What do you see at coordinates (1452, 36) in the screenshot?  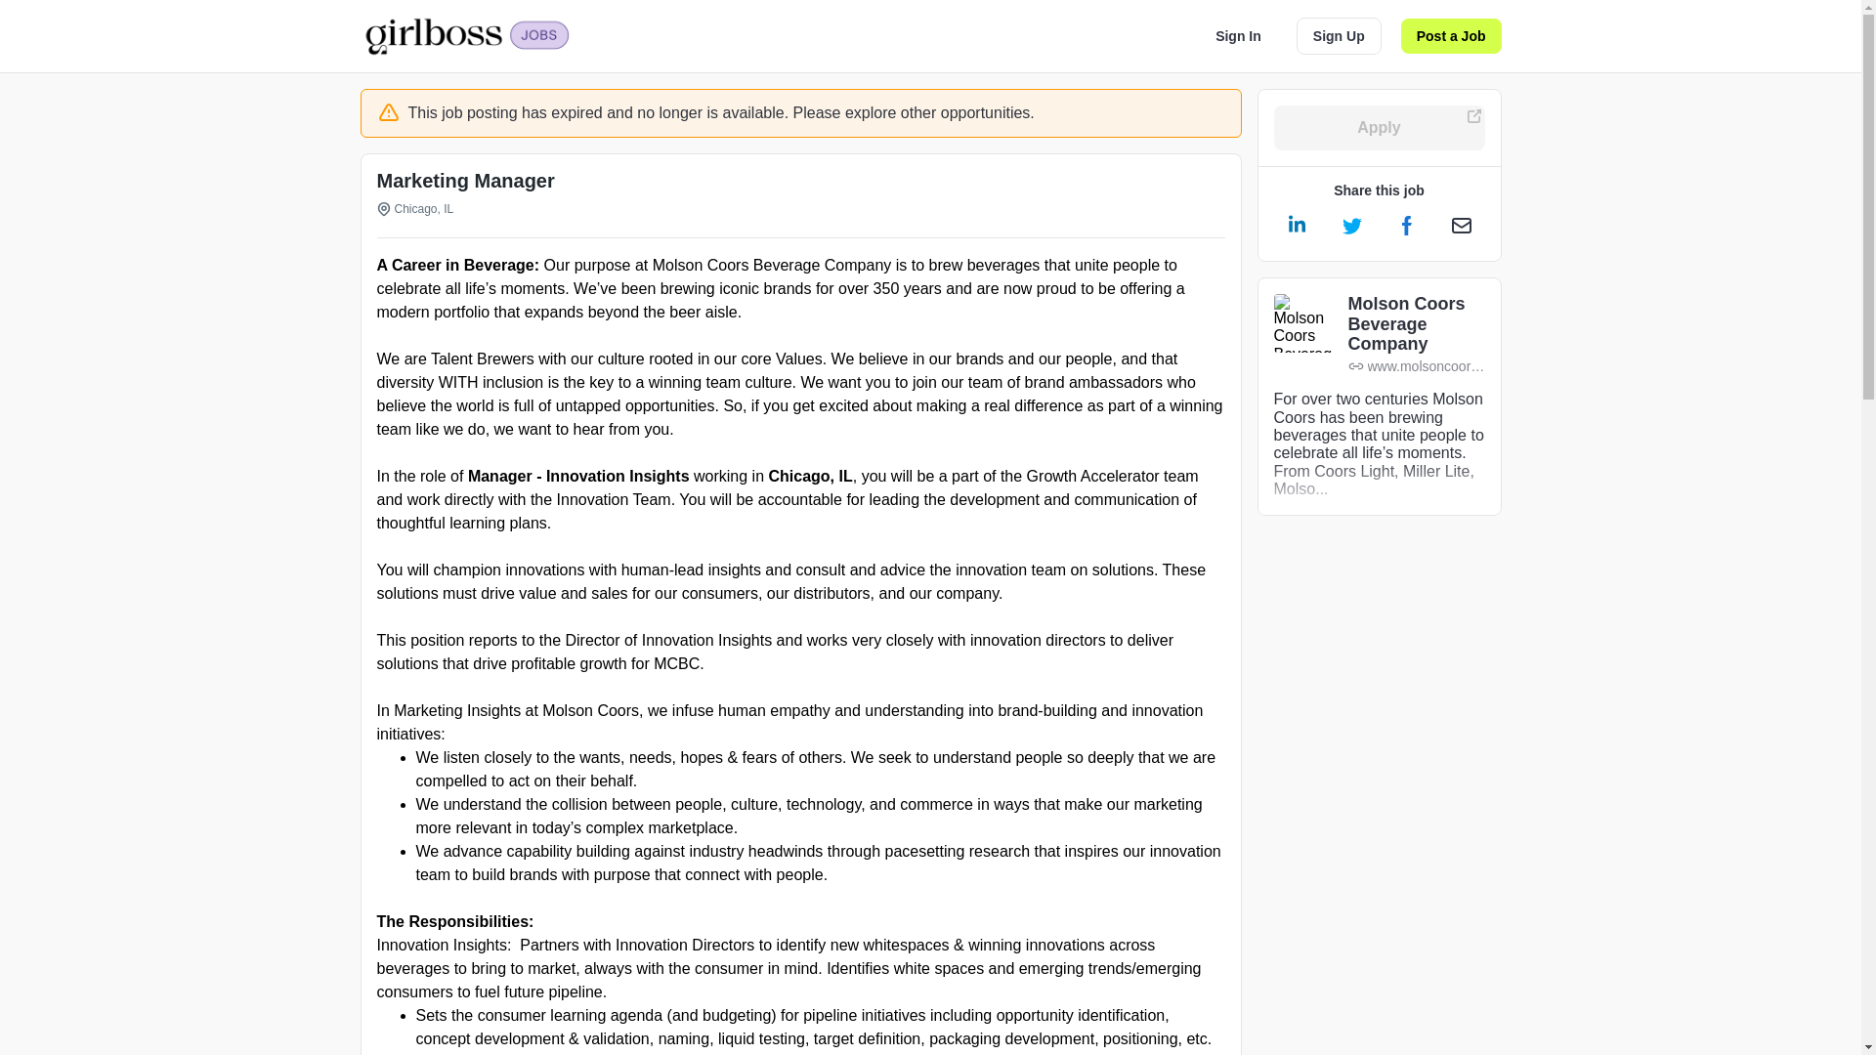 I see `Post a Job` at bounding box center [1452, 36].